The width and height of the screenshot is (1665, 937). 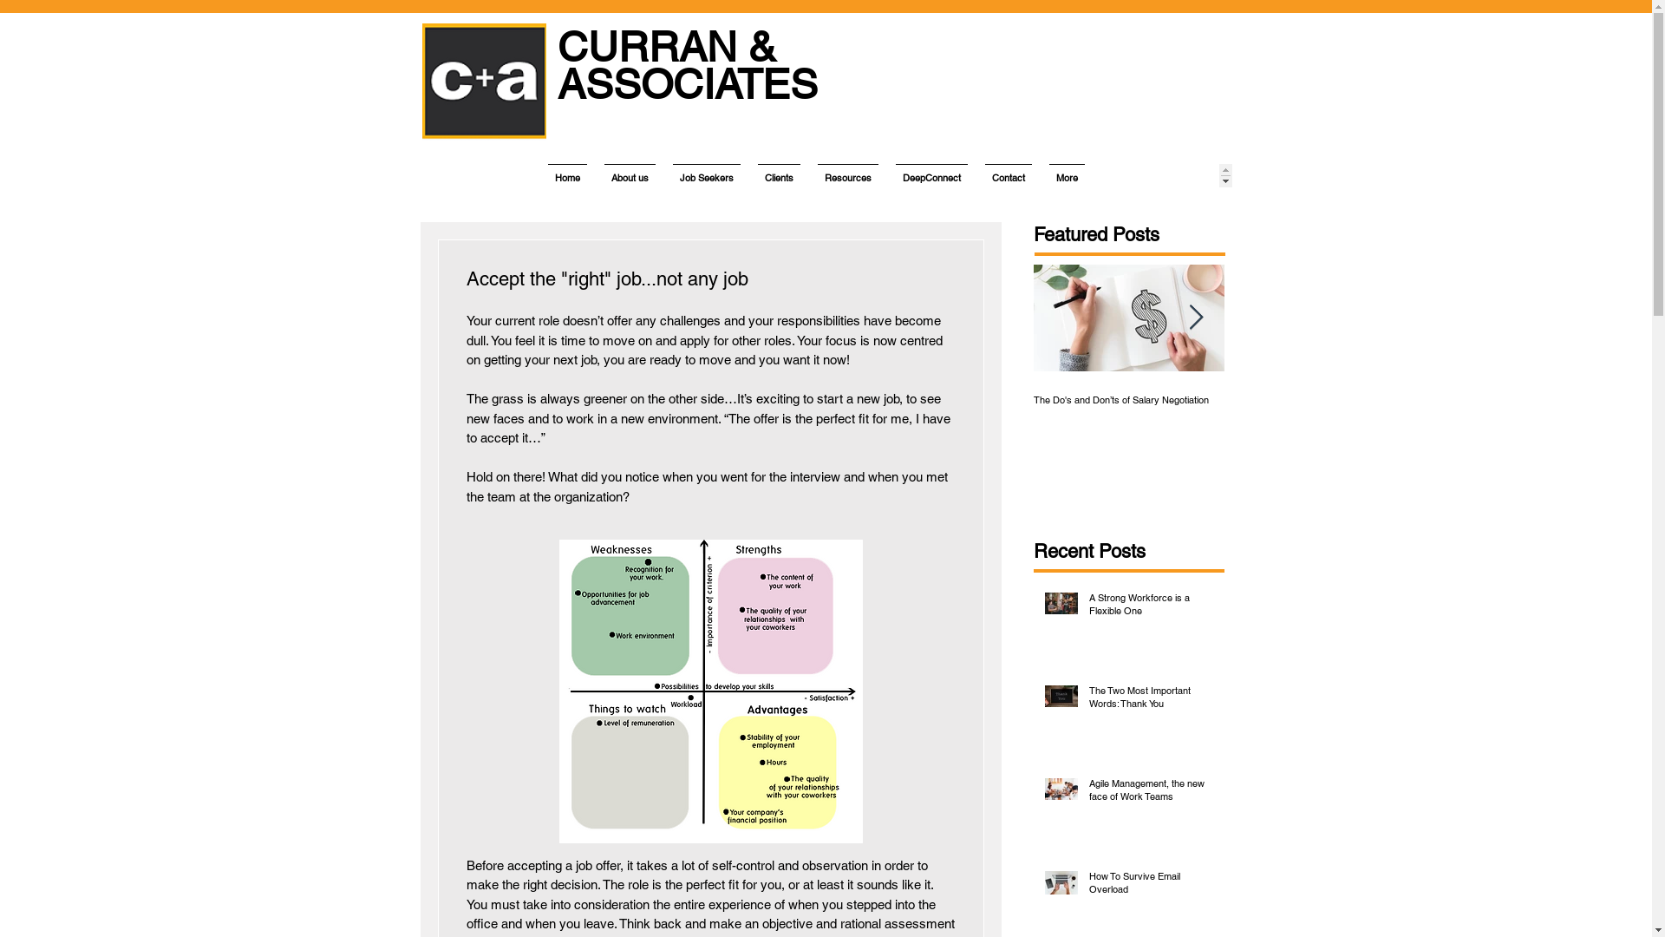 What do you see at coordinates (1152, 795) in the screenshot?
I see `Agile Management, the new face of Work Teams` at bounding box center [1152, 795].